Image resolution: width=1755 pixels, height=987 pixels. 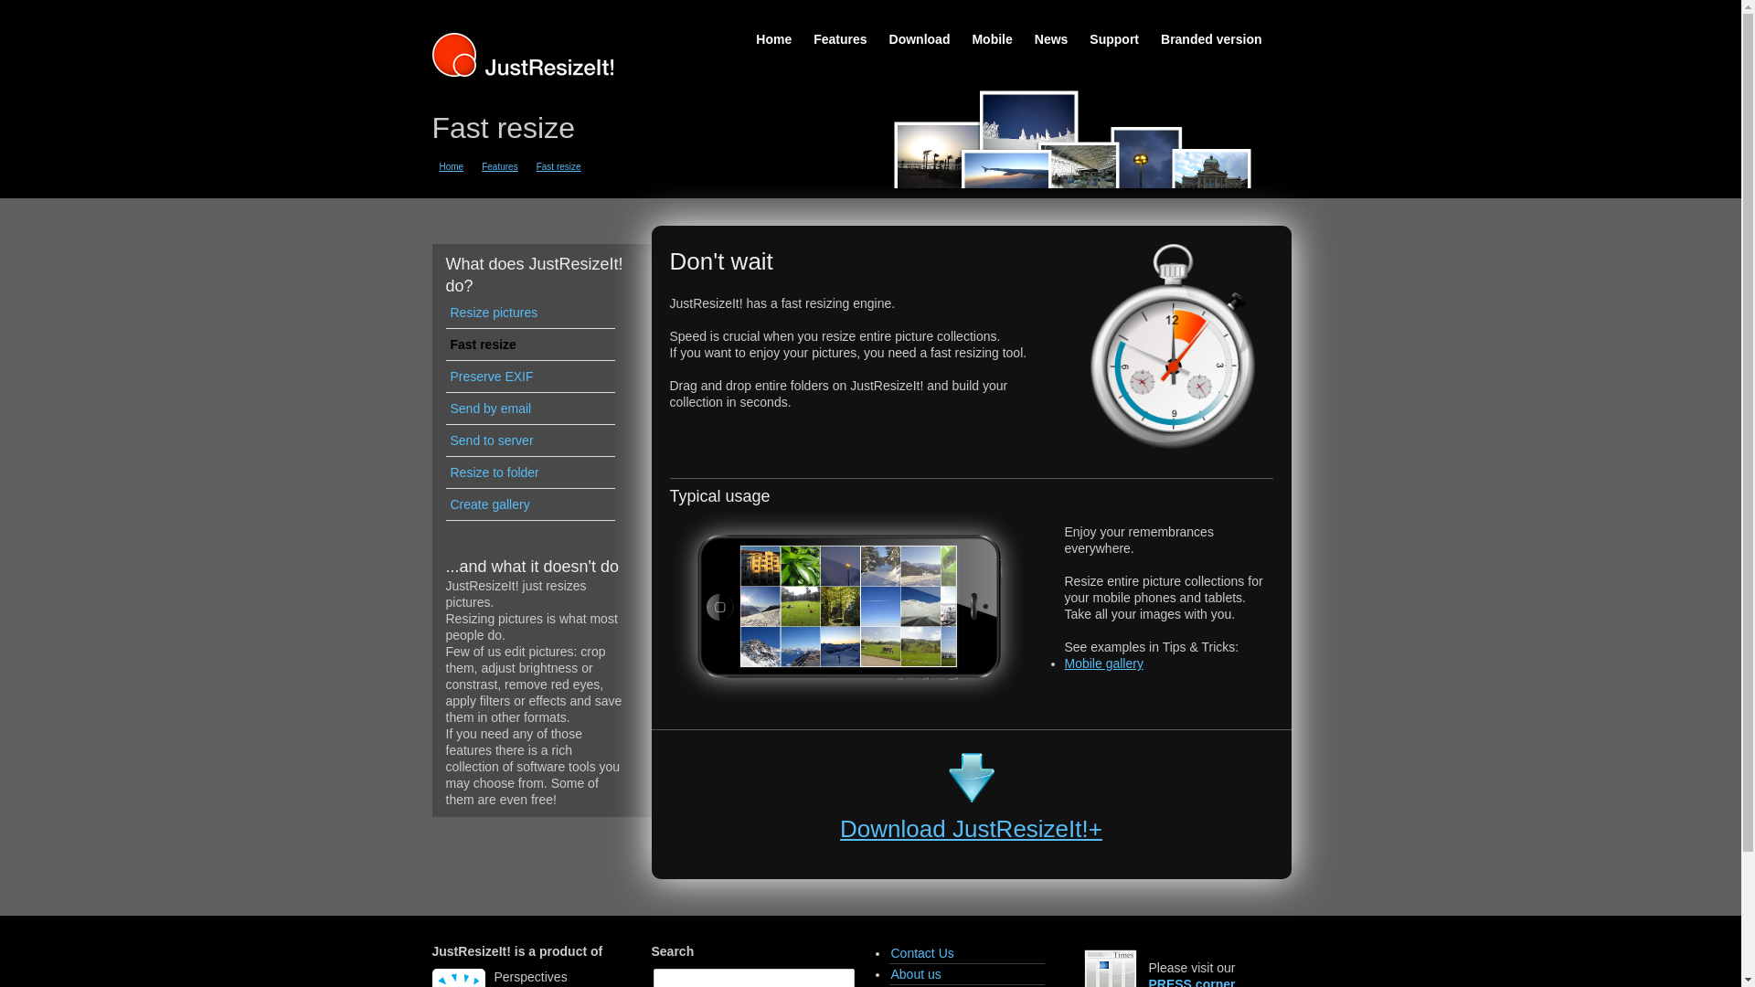 What do you see at coordinates (972, 794) in the screenshot?
I see `Download` at bounding box center [972, 794].